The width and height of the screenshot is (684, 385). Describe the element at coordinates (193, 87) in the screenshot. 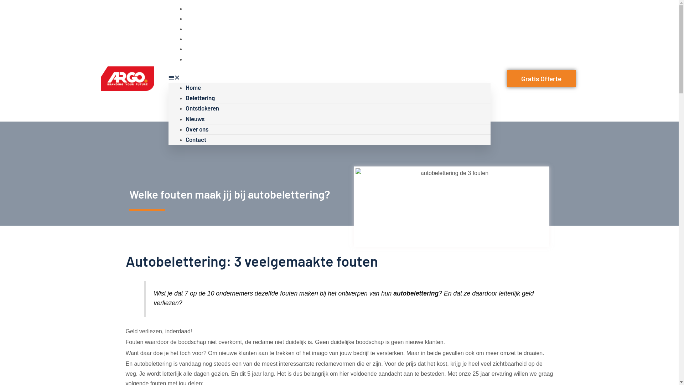

I see `Home` at that location.